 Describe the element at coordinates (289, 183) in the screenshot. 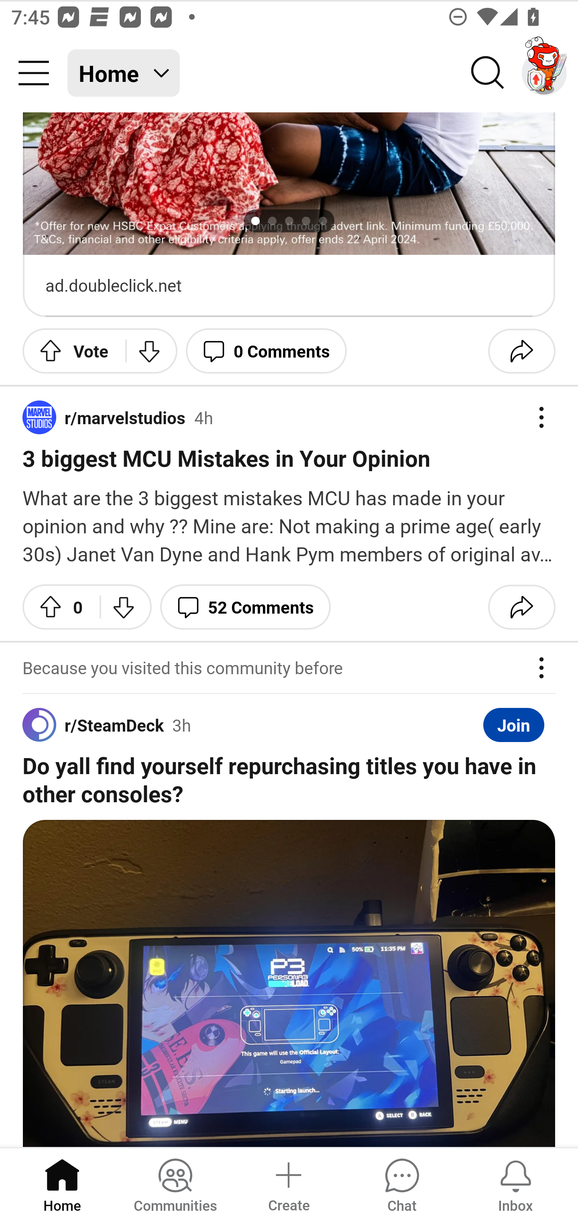

I see `Image 1 of 5` at that location.